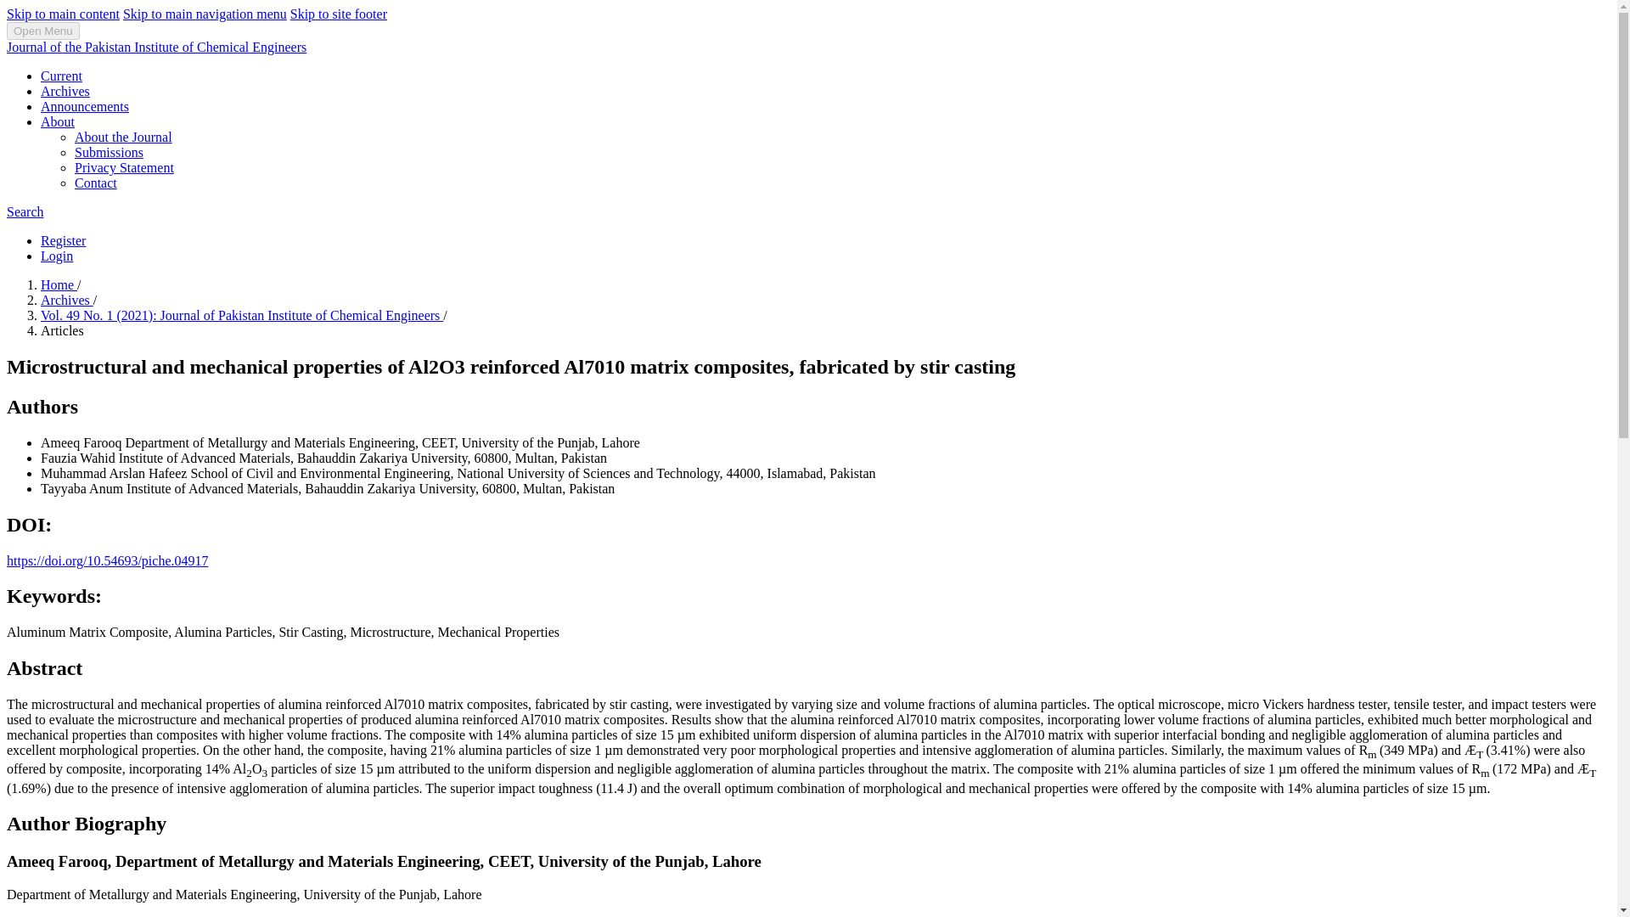 The height and width of the screenshot is (917, 1630). Describe the element at coordinates (61, 76) in the screenshot. I see `Current` at that location.